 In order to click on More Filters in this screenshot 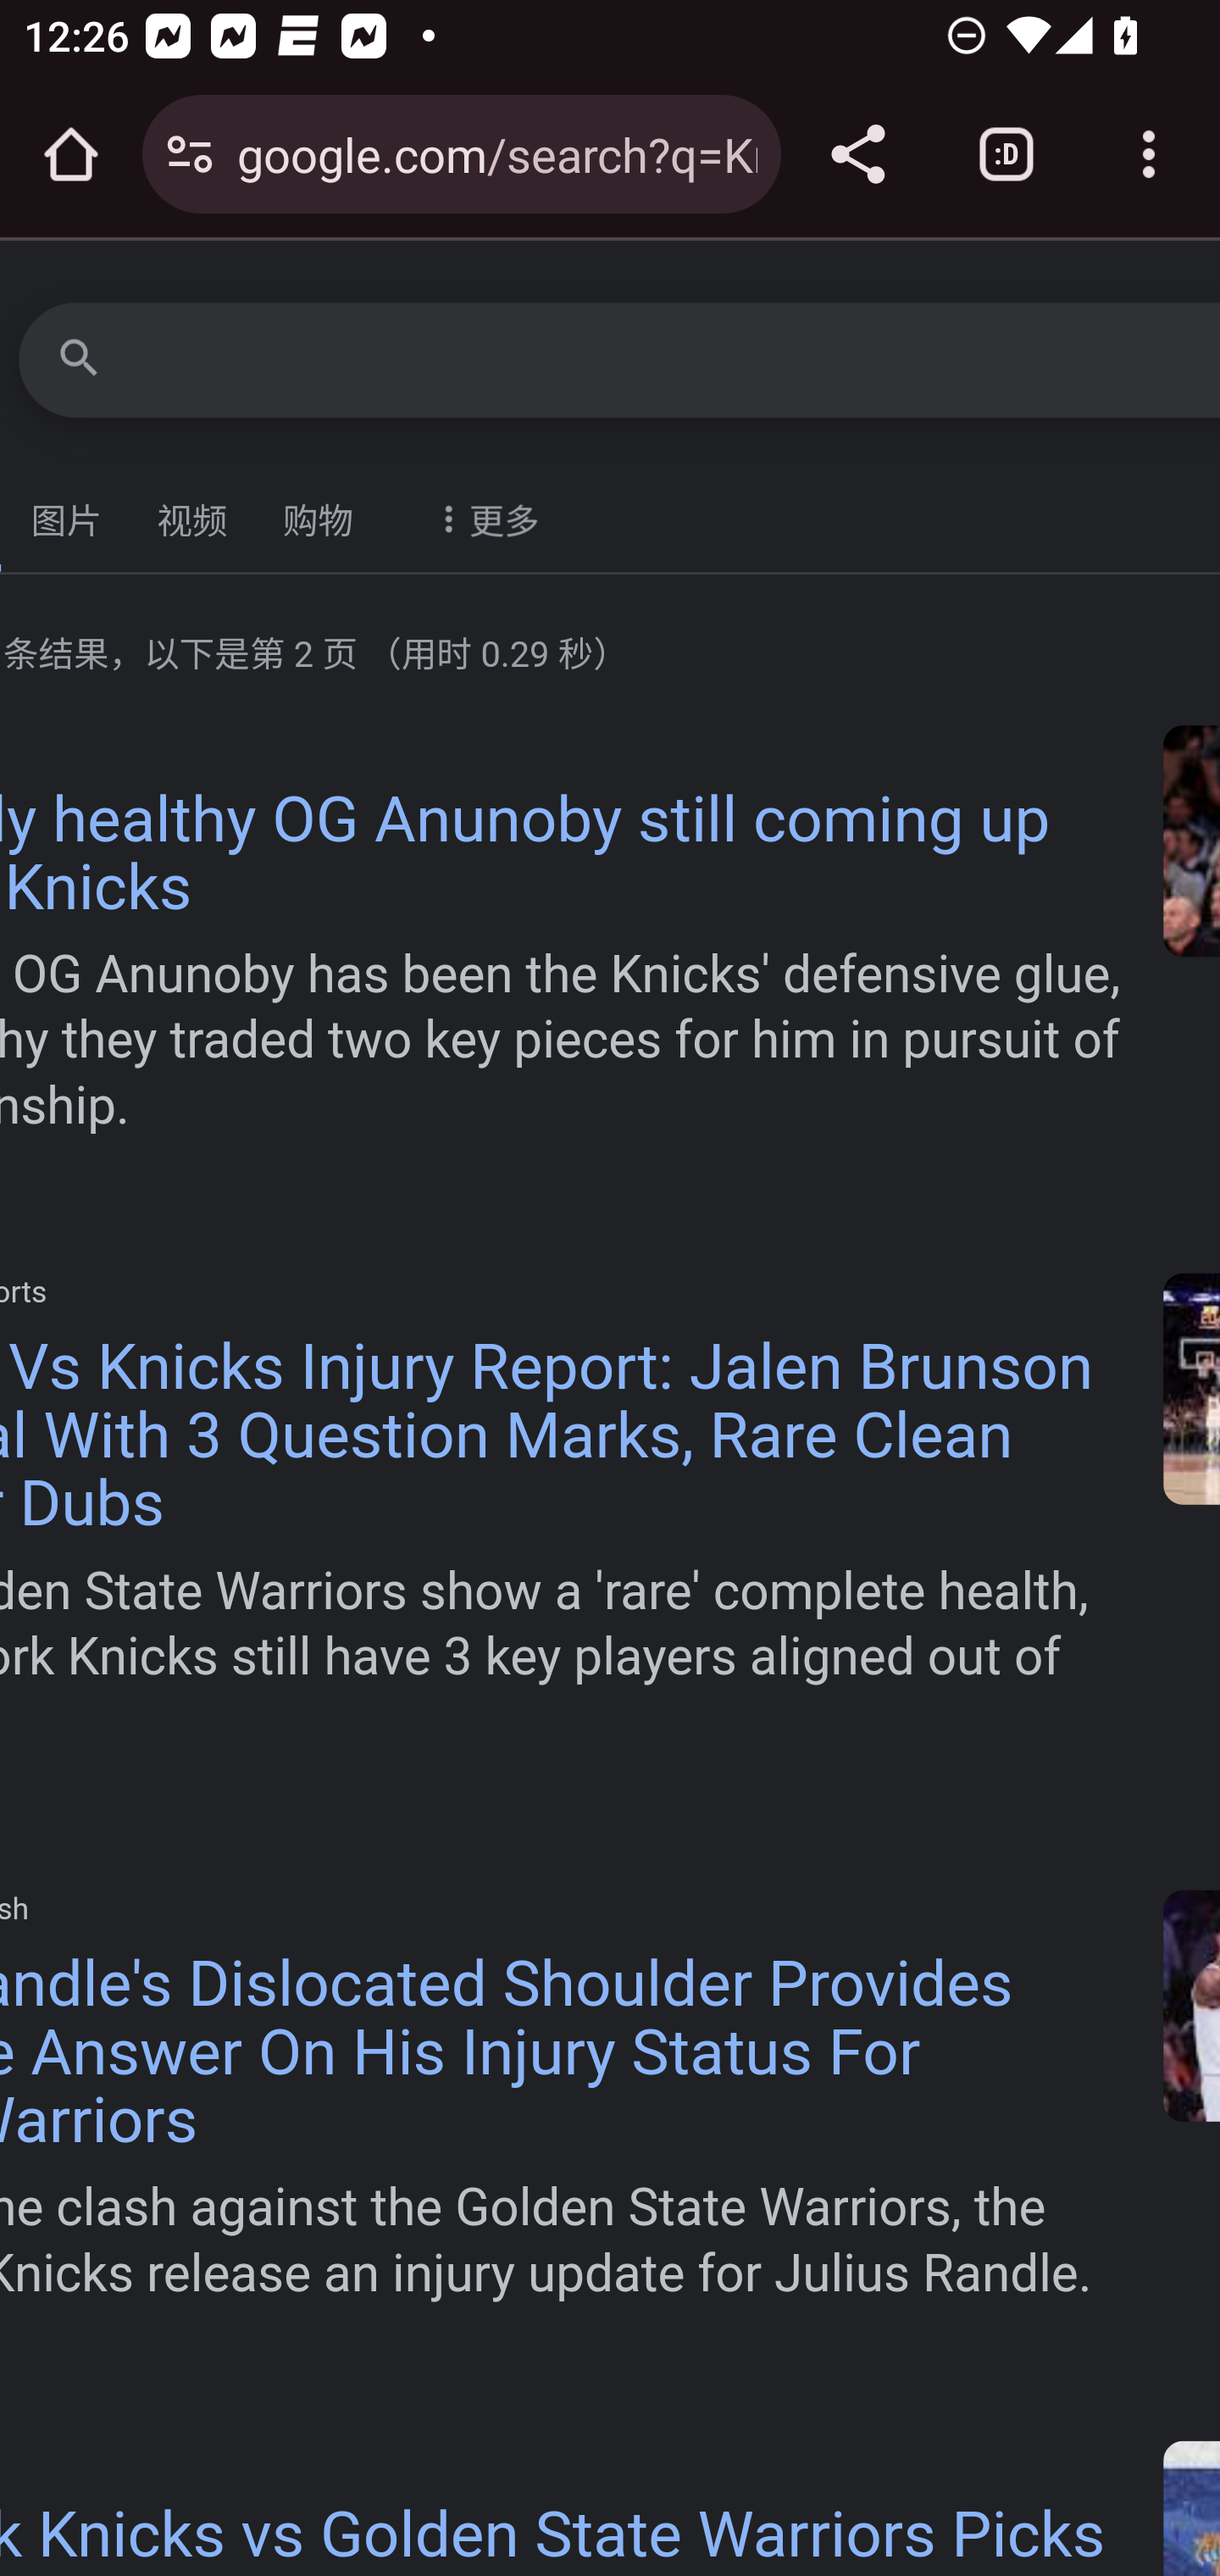, I will do `click(481, 502)`.